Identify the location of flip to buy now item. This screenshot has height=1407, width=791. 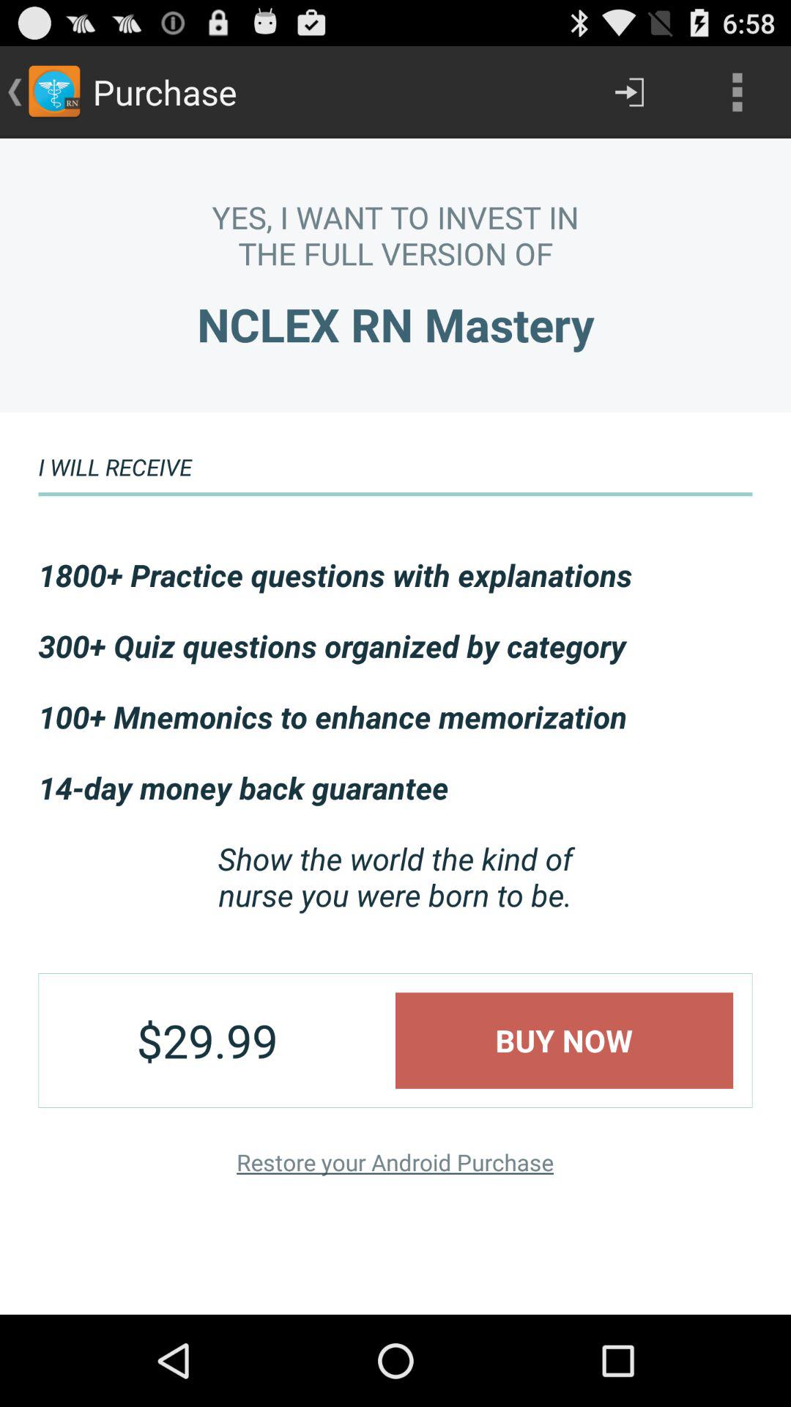
(564, 1041).